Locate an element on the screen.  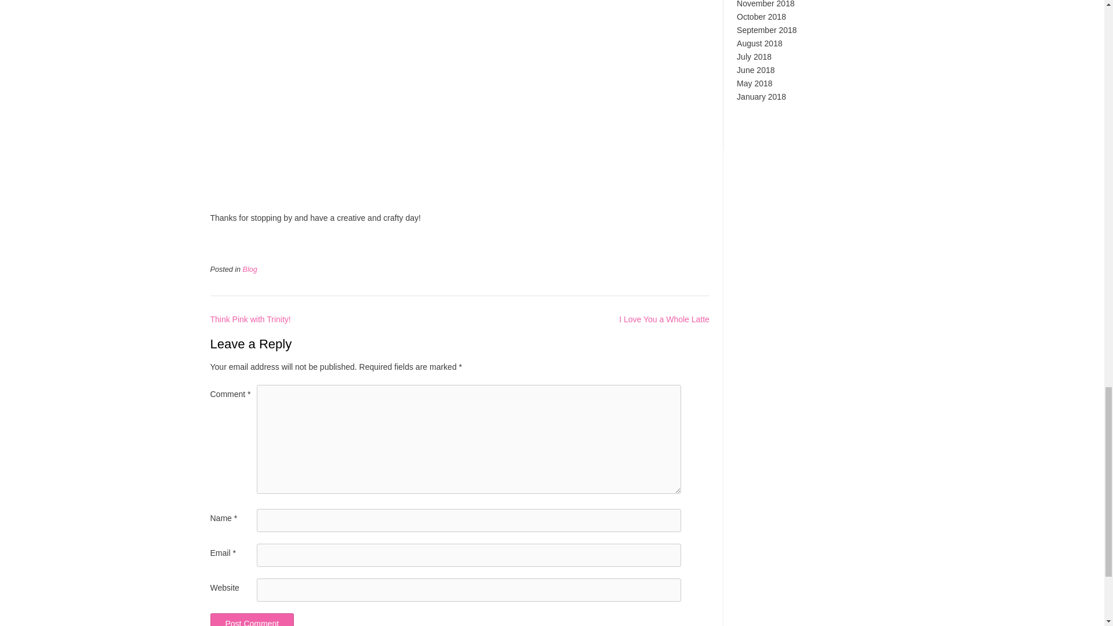
I Love You a Whole Latte is located at coordinates (664, 319).